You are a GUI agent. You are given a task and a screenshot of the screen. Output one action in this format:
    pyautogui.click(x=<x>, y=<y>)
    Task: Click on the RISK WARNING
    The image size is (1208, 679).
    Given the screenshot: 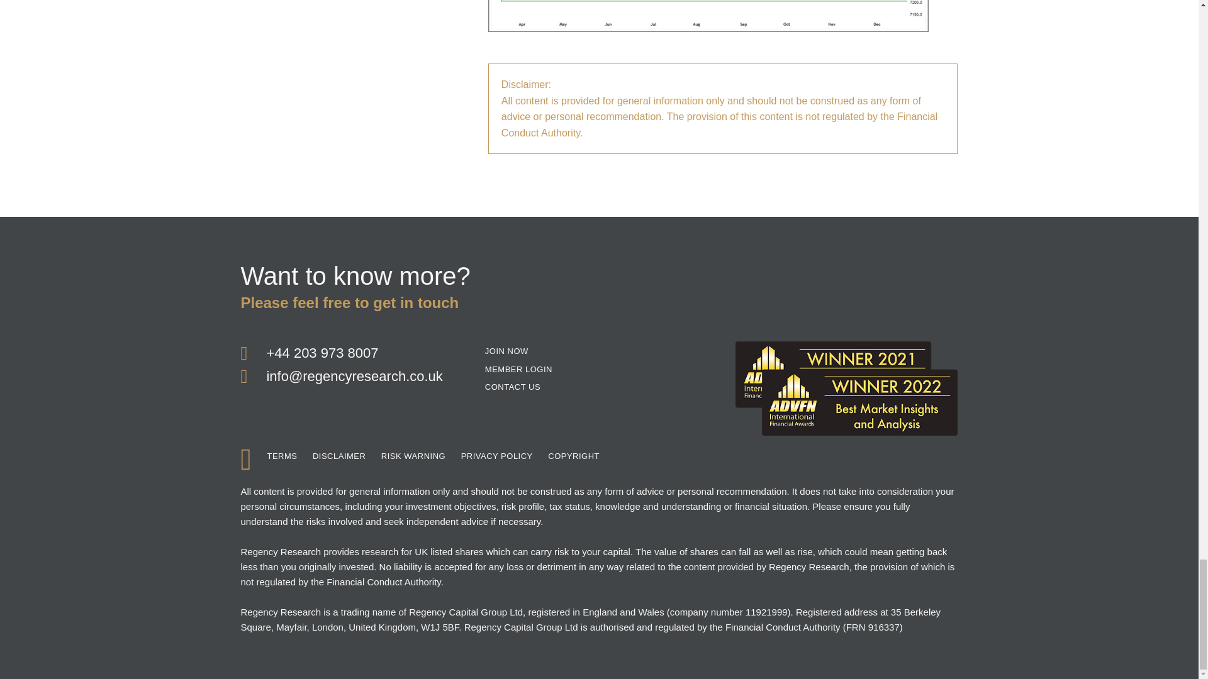 What is the action you would take?
    pyautogui.click(x=413, y=456)
    